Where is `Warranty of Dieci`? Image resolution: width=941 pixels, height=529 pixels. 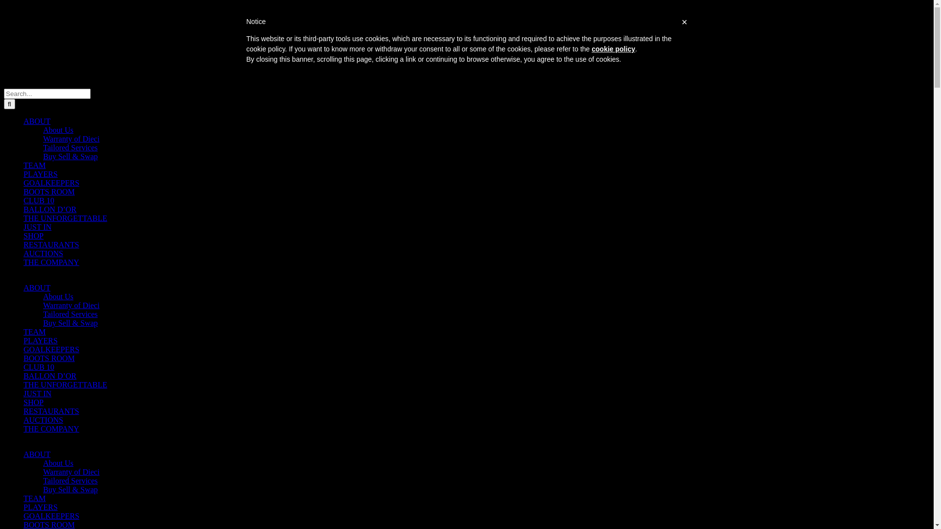 Warranty of Dieci is located at coordinates (72, 306).